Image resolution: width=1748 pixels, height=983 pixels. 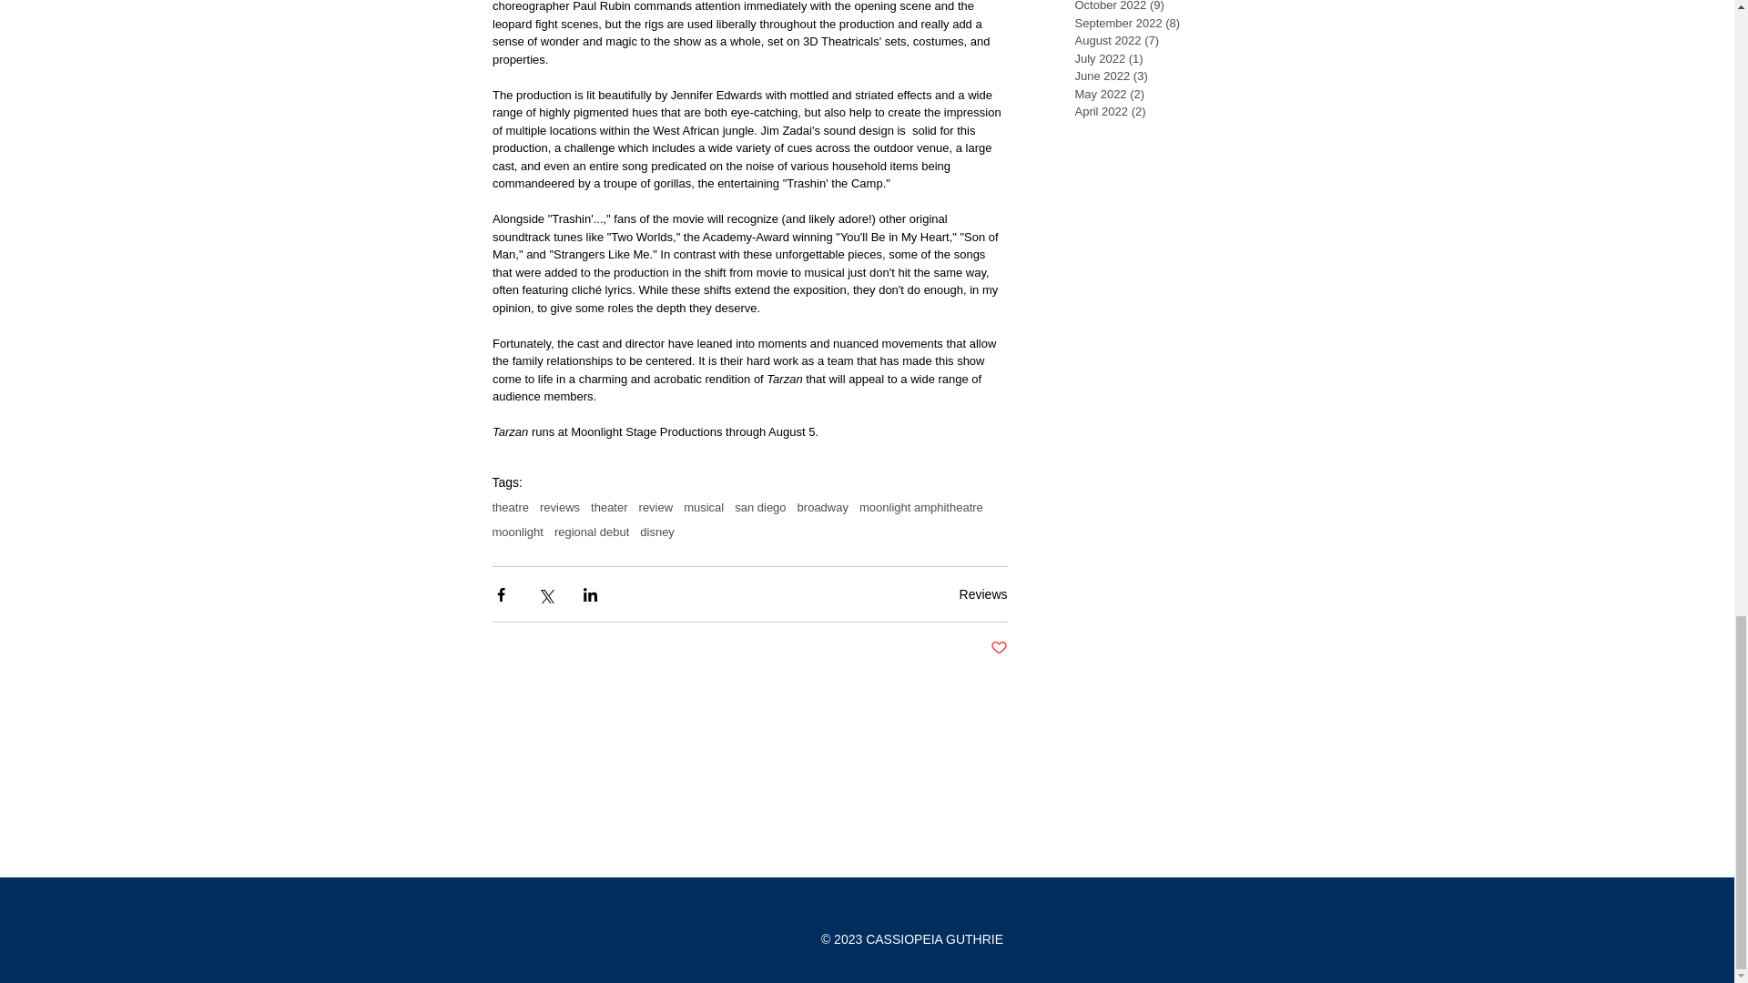 What do you see at coordinates (1000, 648) in the screenshot?
I see `Post not marked as liked` at bounding box center [1000, 648].